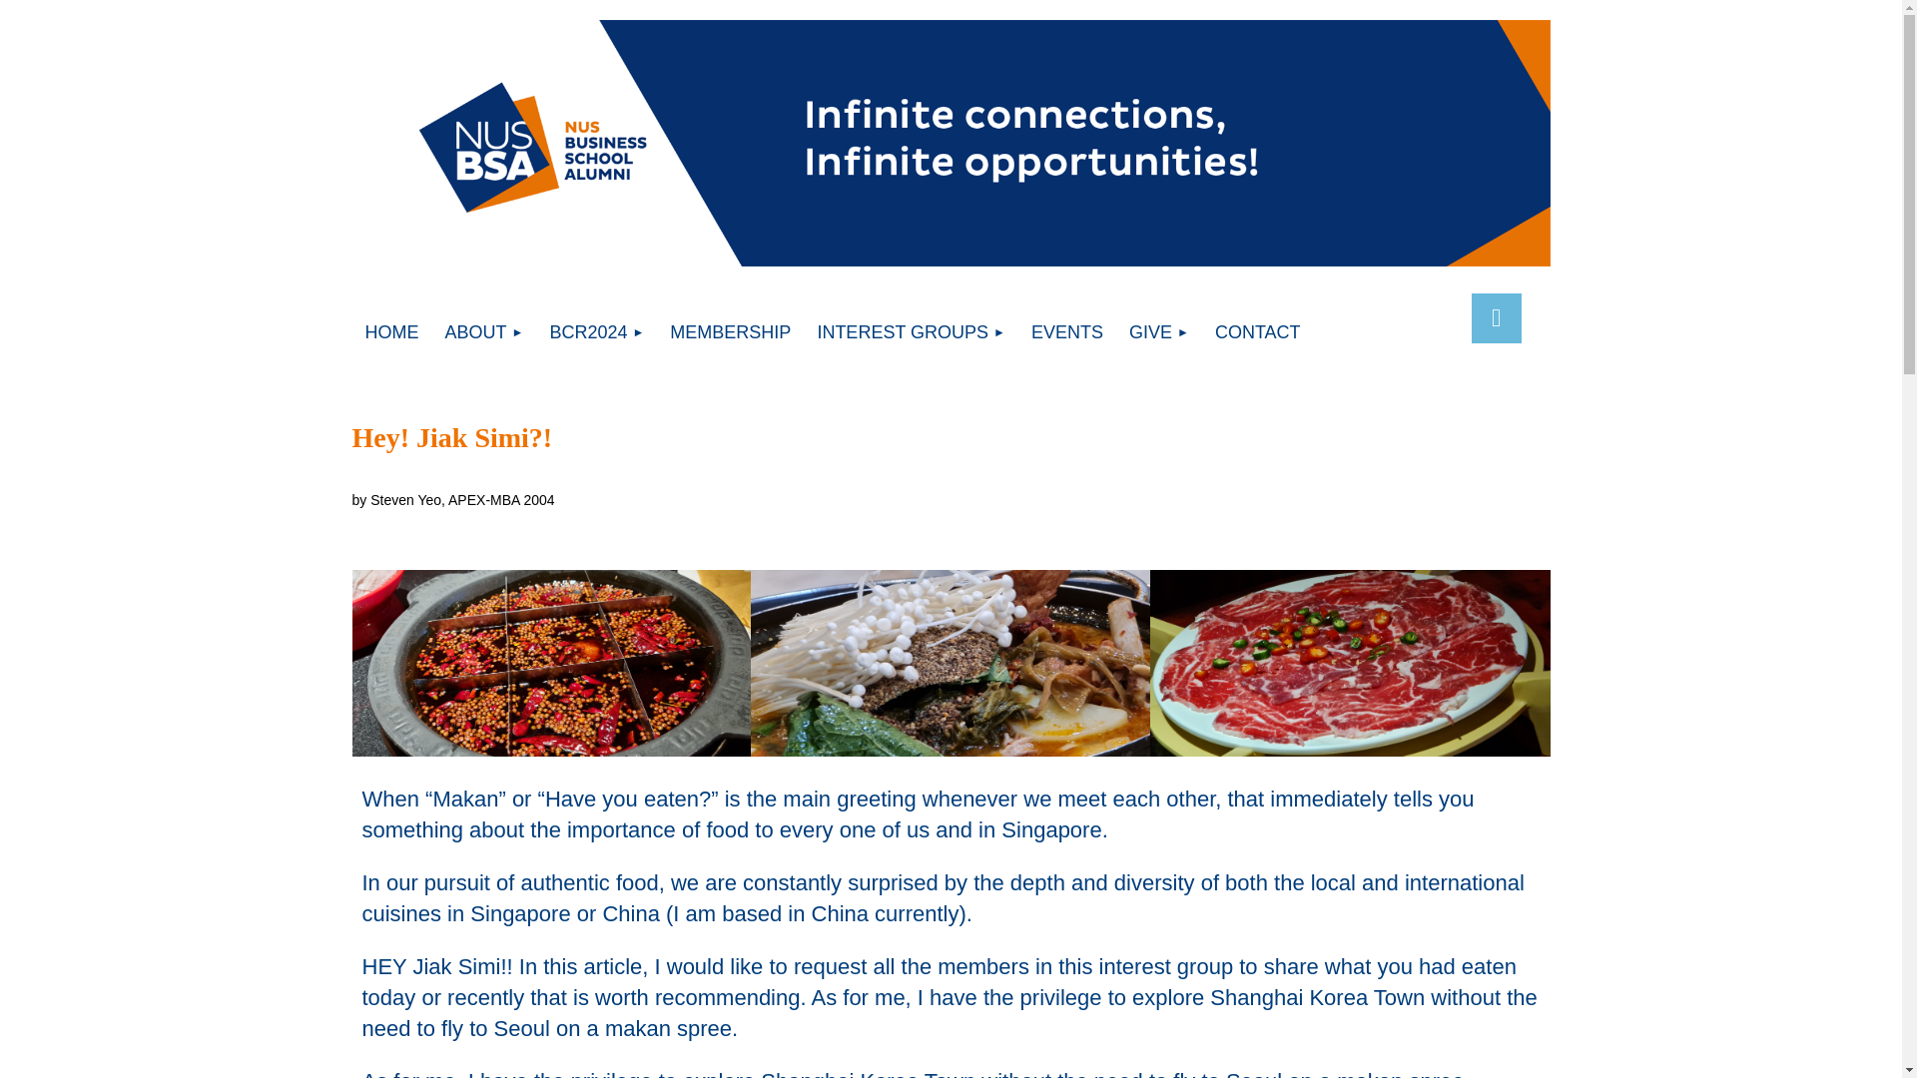  What do you see at coordinates (391, 331) in the screenshot?
I see `HOME` at bounding box center [391, 331].